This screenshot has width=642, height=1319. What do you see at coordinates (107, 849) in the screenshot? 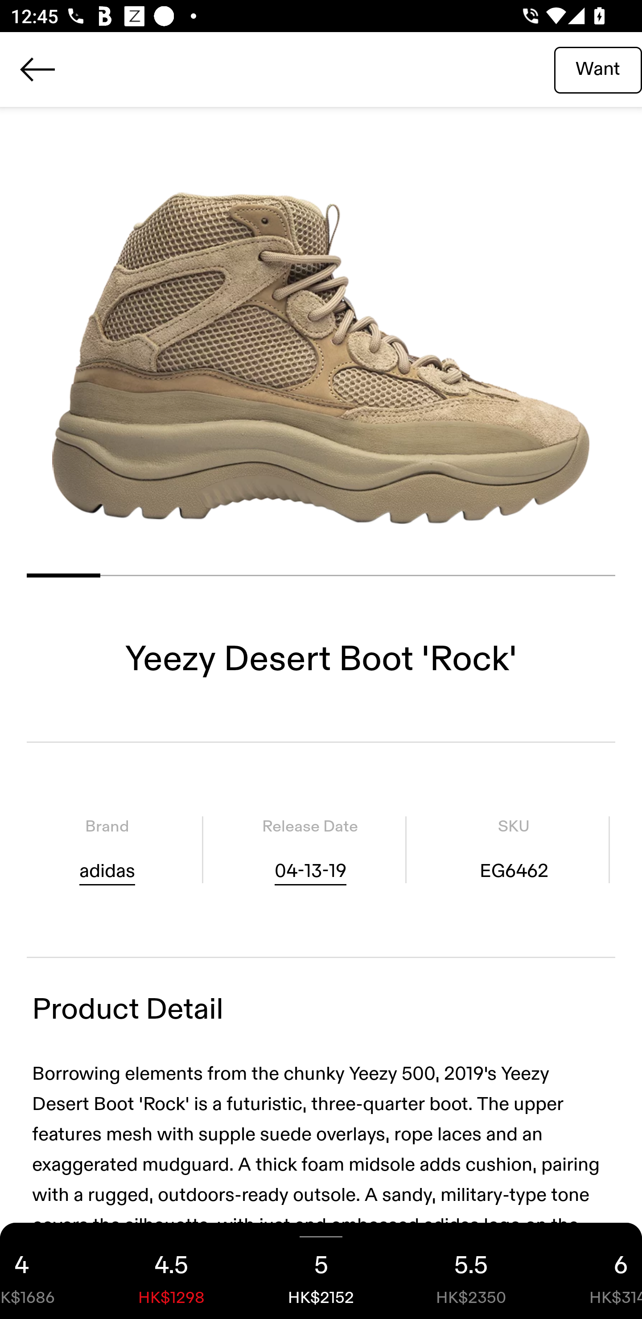
I see `Brand adidas` at bounding box center [107, 849].